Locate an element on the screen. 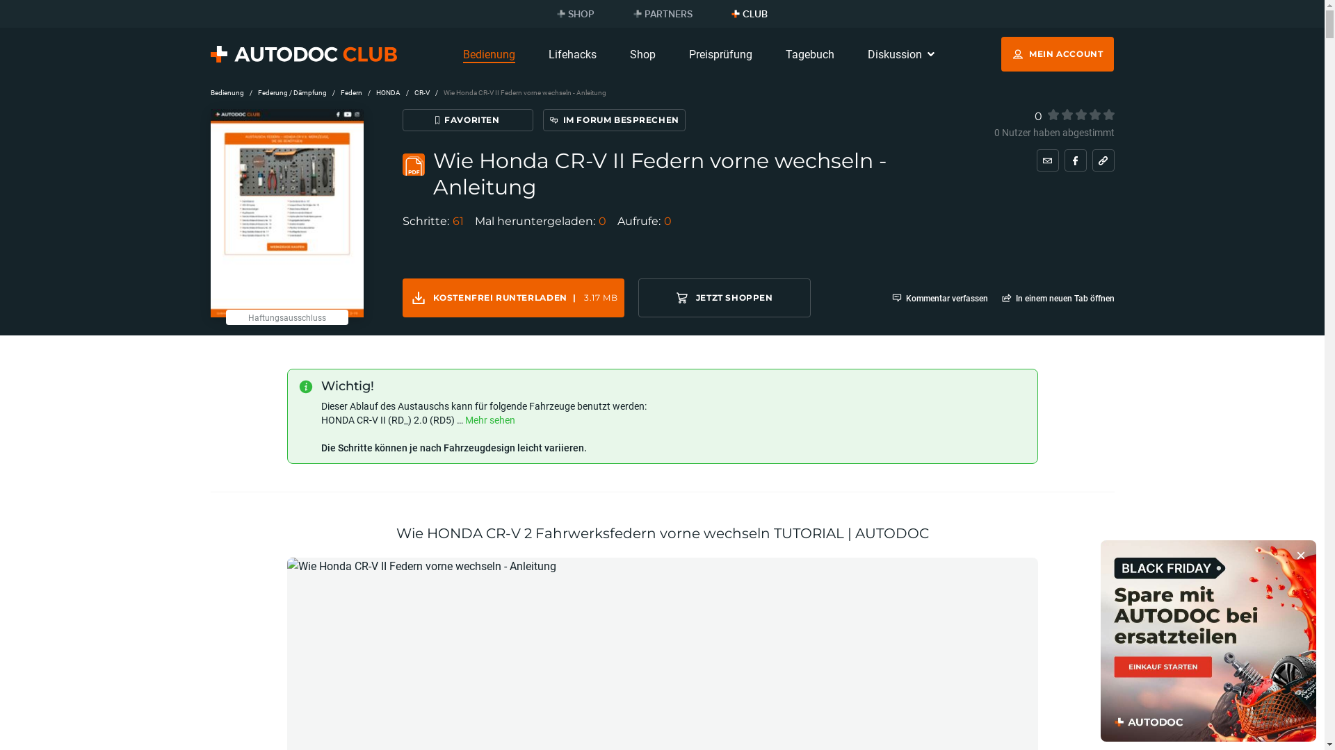 The height and width of the screenshot is (750, 1335). FAVORITEN is located at coordinates (467, 120).